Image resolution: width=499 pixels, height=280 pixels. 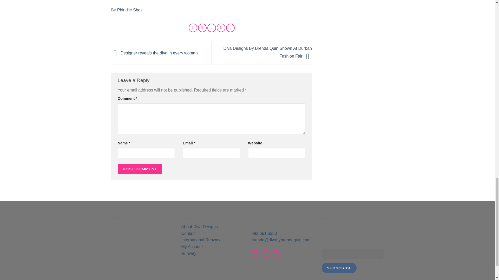 What do you see at coordinates (131, 10) in the screenshot?
I see `Phindile Shozi.` at bounding box center [131, 10].